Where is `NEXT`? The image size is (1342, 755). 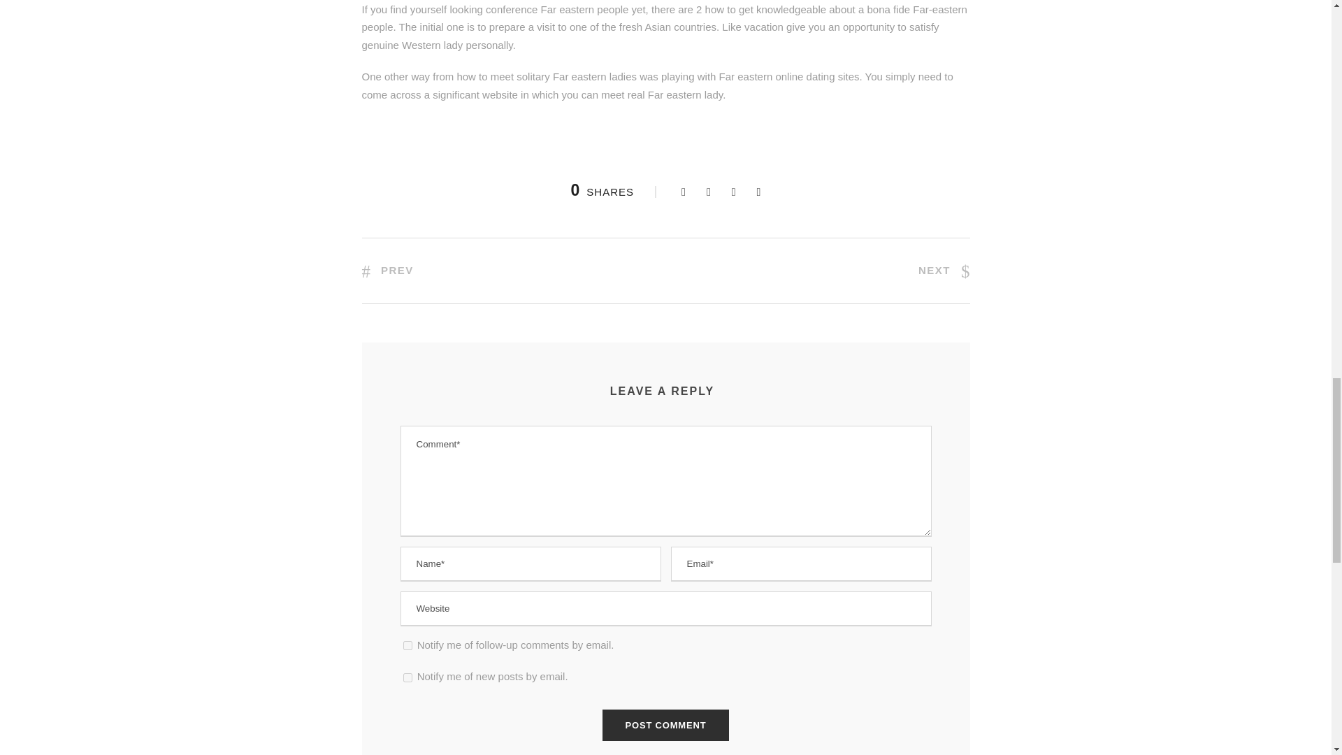 NEXT is located at coordinates (944, 270).